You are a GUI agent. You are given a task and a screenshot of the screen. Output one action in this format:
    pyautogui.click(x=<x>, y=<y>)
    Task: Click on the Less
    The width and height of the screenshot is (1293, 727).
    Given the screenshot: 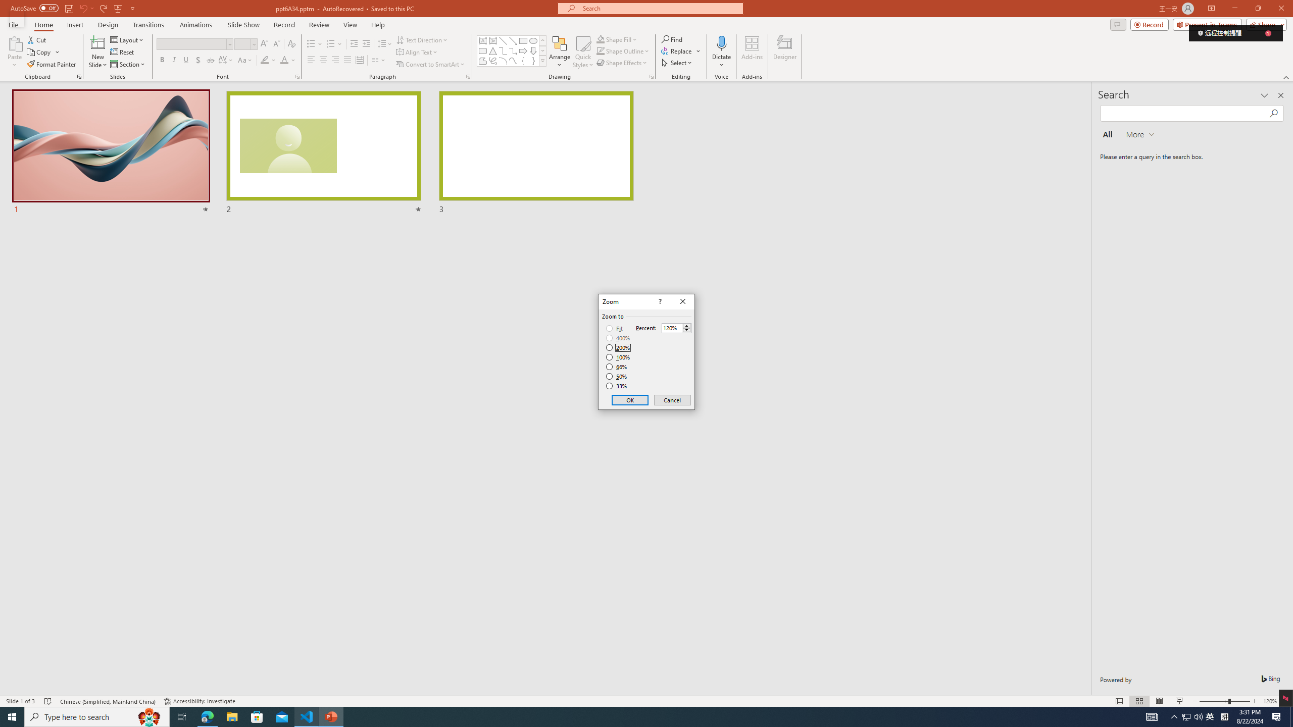 What is the action you would take?
    pyautogui.click(x=686, y=330)
    